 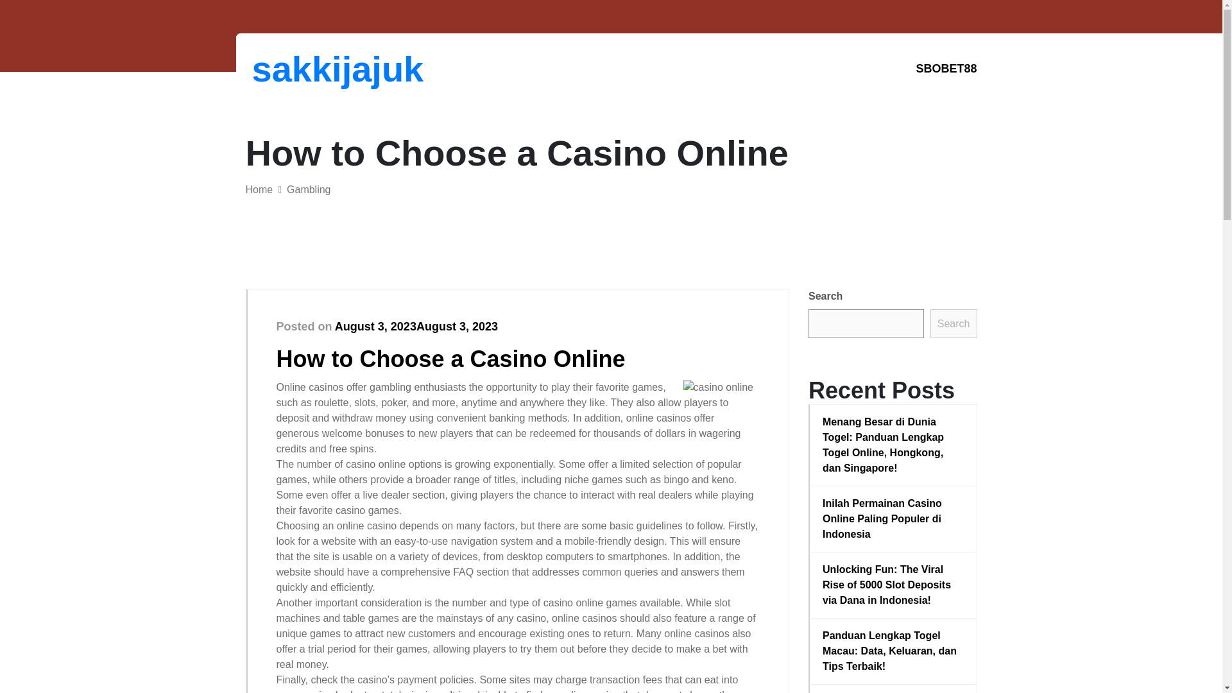 What do you see at coordinates (318, 69) in the screenshot?
I see `sakkijajuk` at bounding box center [318, 69].